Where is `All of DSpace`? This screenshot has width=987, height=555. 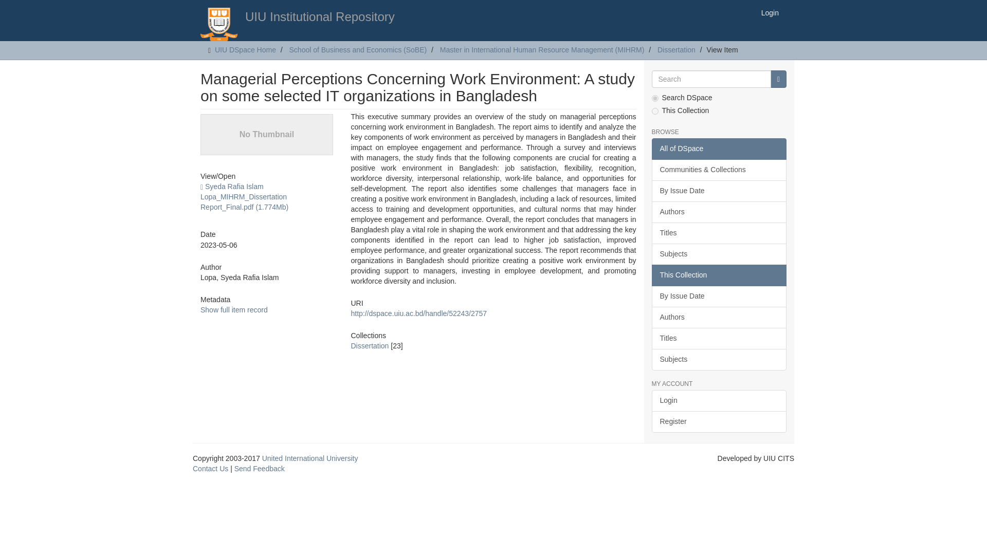 All of DSpace is located at coordinates (719, 149).